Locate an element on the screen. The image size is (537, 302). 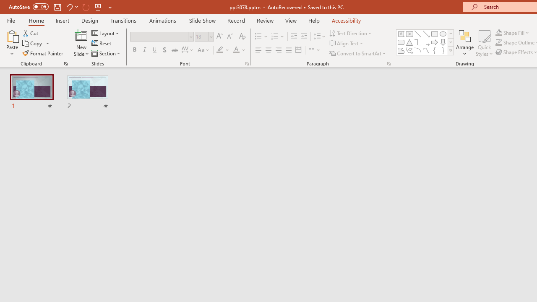
Gmail is located at coordinates (268, 58).